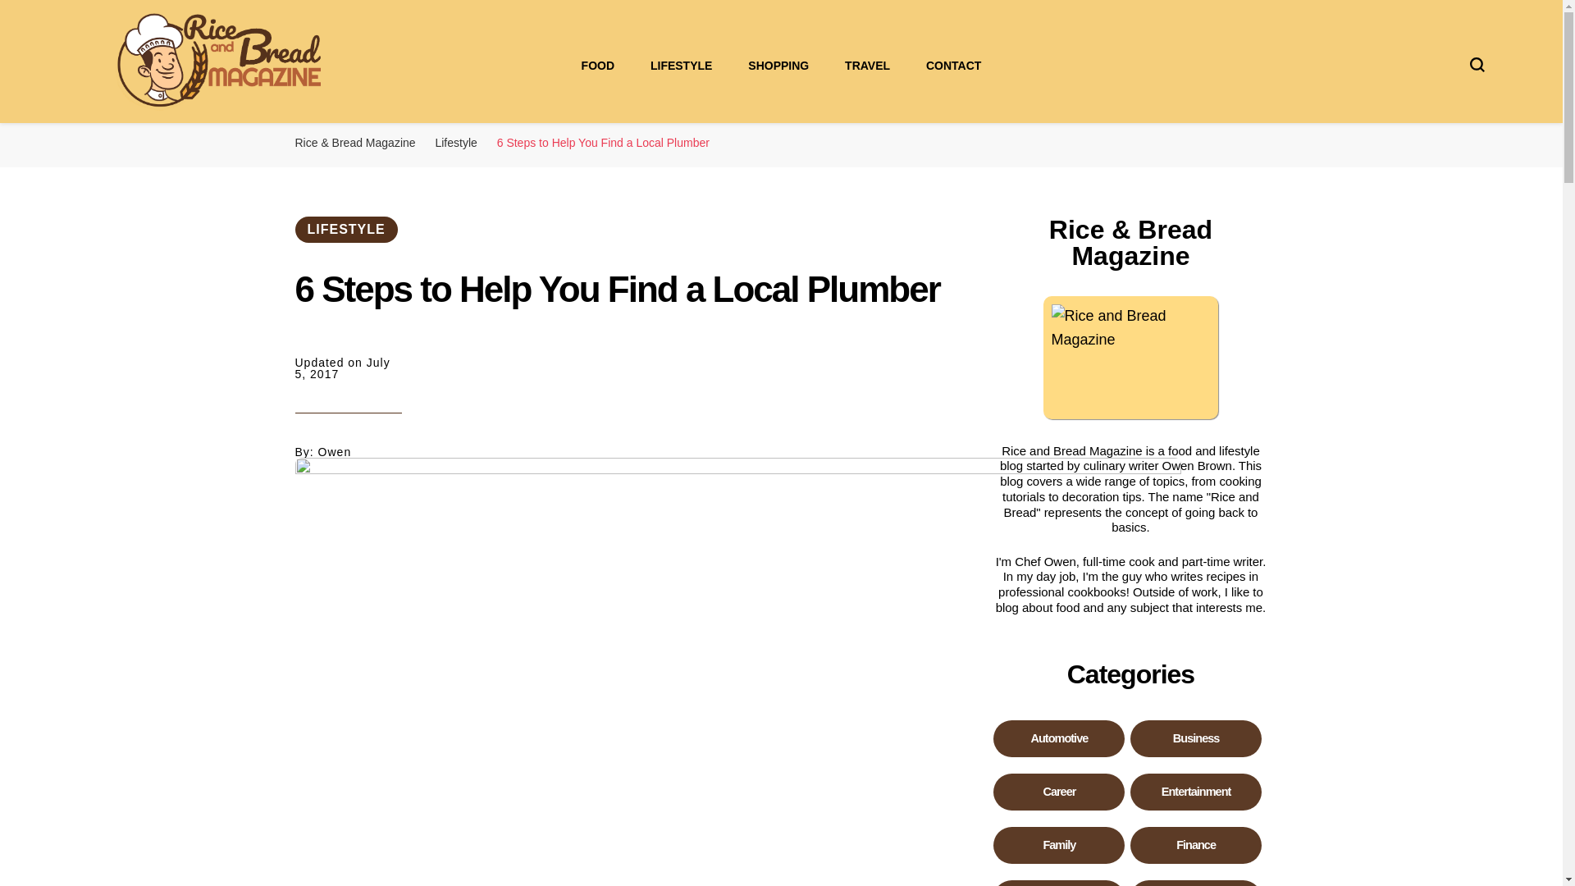 This screenshot has height=886, width=1575. I want to click on Family, so click(1058, 845).